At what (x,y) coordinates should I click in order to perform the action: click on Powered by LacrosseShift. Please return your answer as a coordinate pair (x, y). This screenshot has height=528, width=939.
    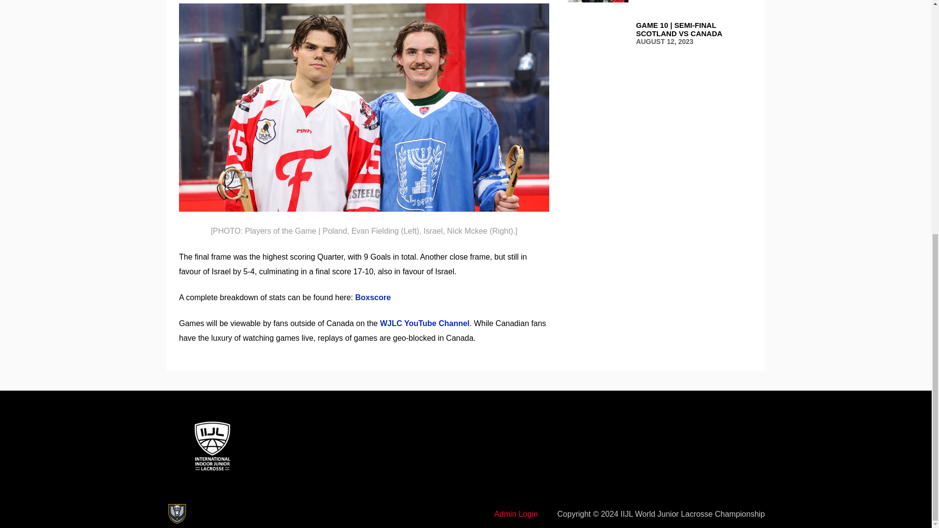
    Looking at the image, I should click on (176, 514).